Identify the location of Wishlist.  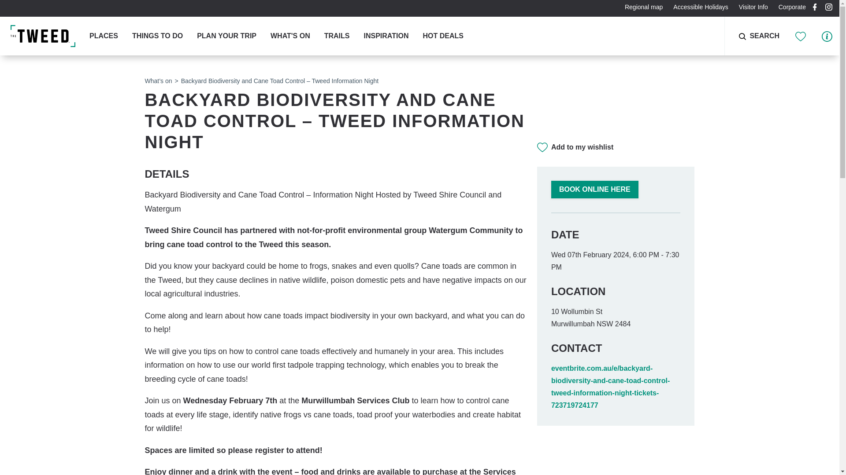
(801, 36).